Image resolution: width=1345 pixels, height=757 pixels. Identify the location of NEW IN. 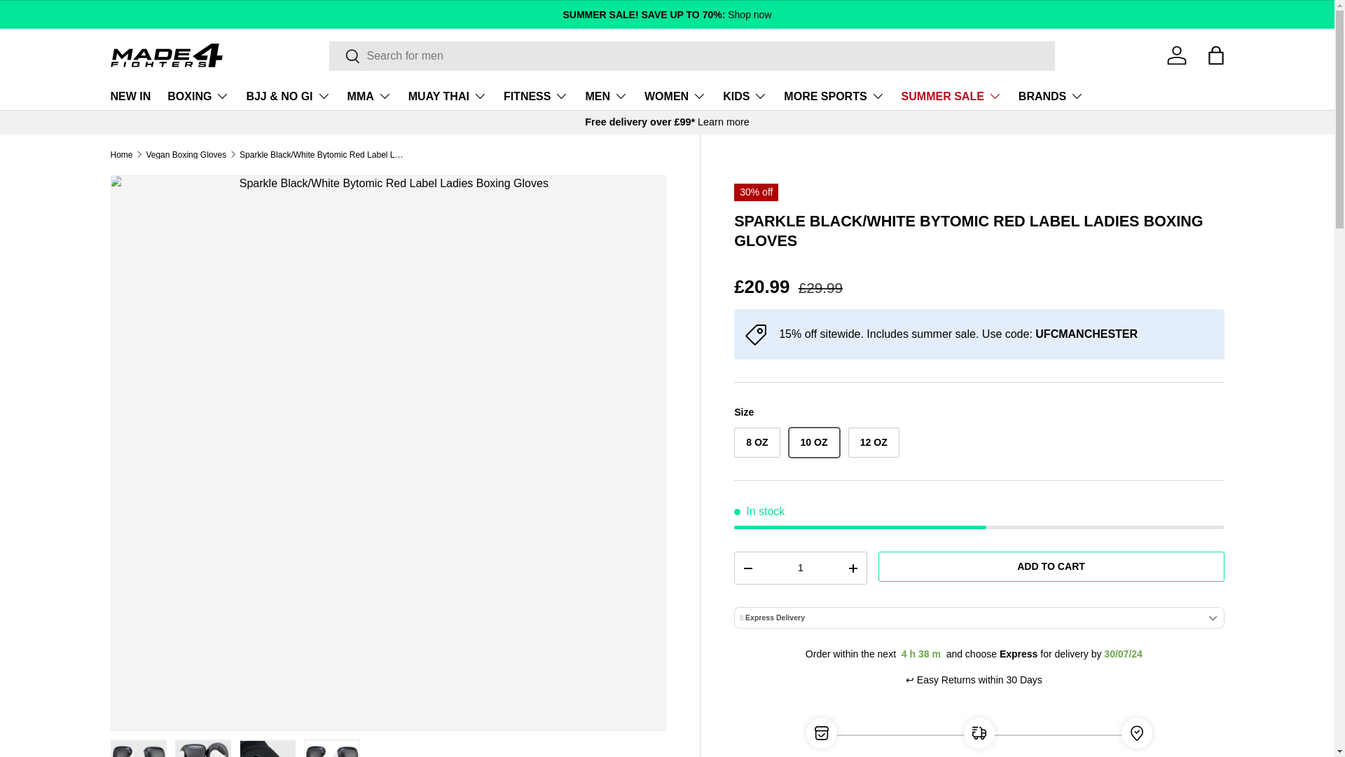
(130, 95).